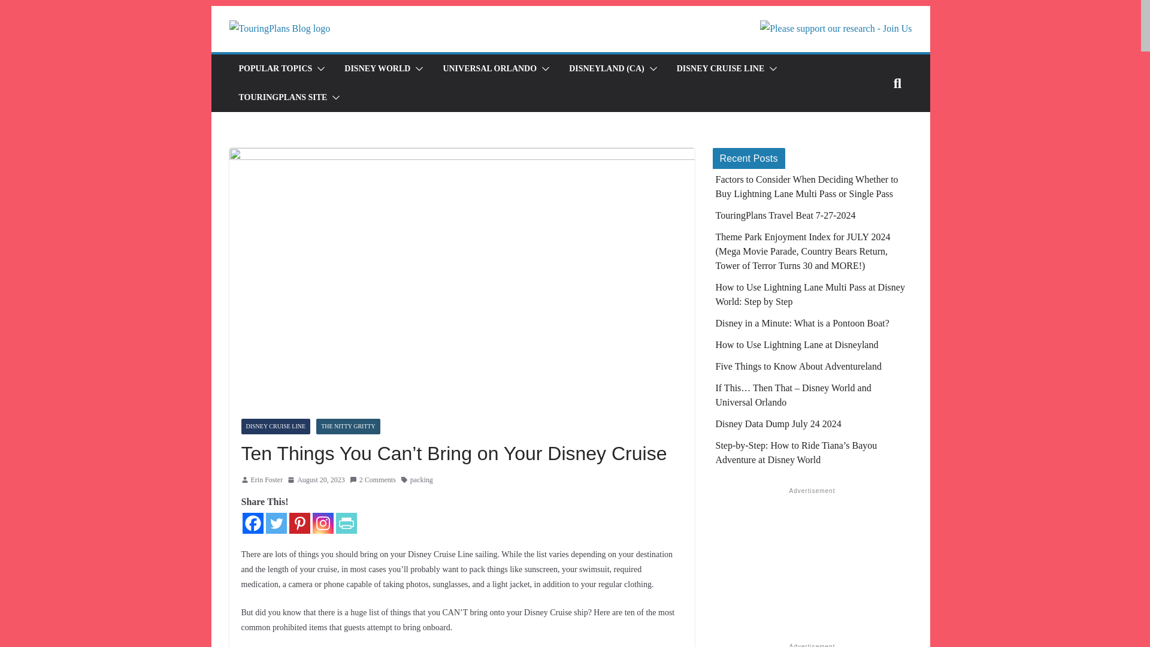  I want to click on DISNEY WORLD, so click(377, 68).